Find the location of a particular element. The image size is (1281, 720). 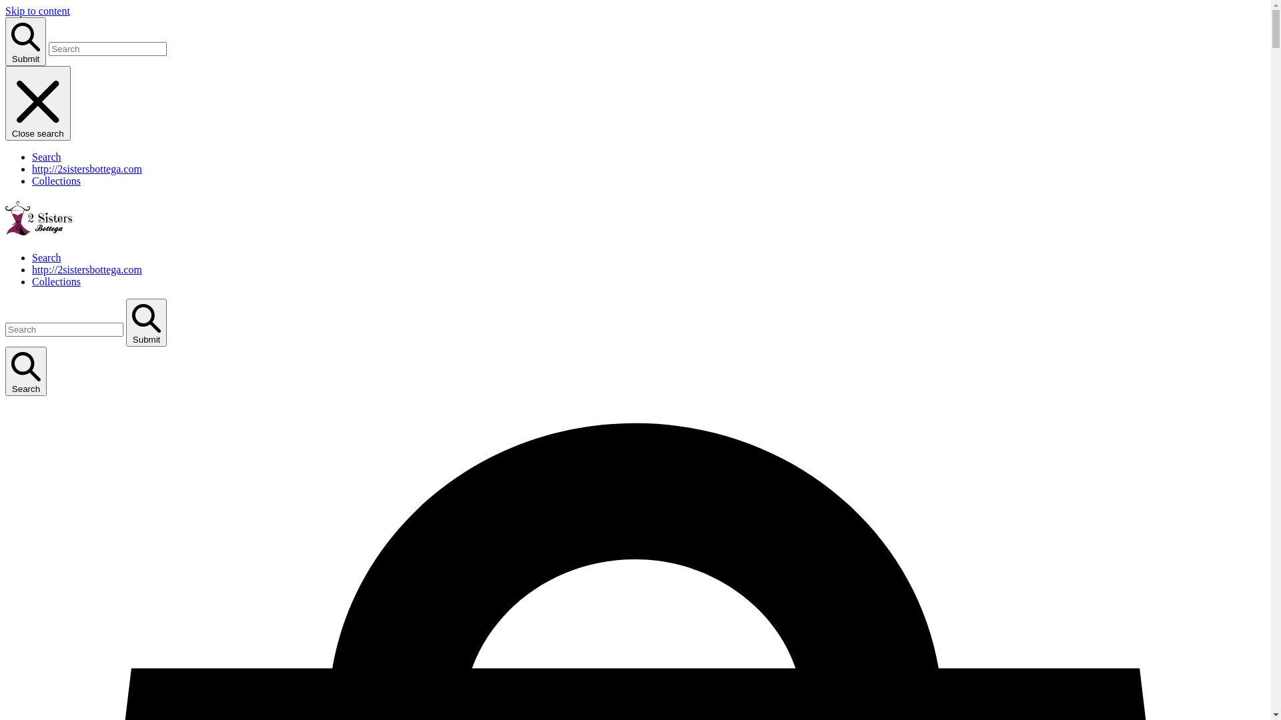

Close search is located at coordinates (38, 103).